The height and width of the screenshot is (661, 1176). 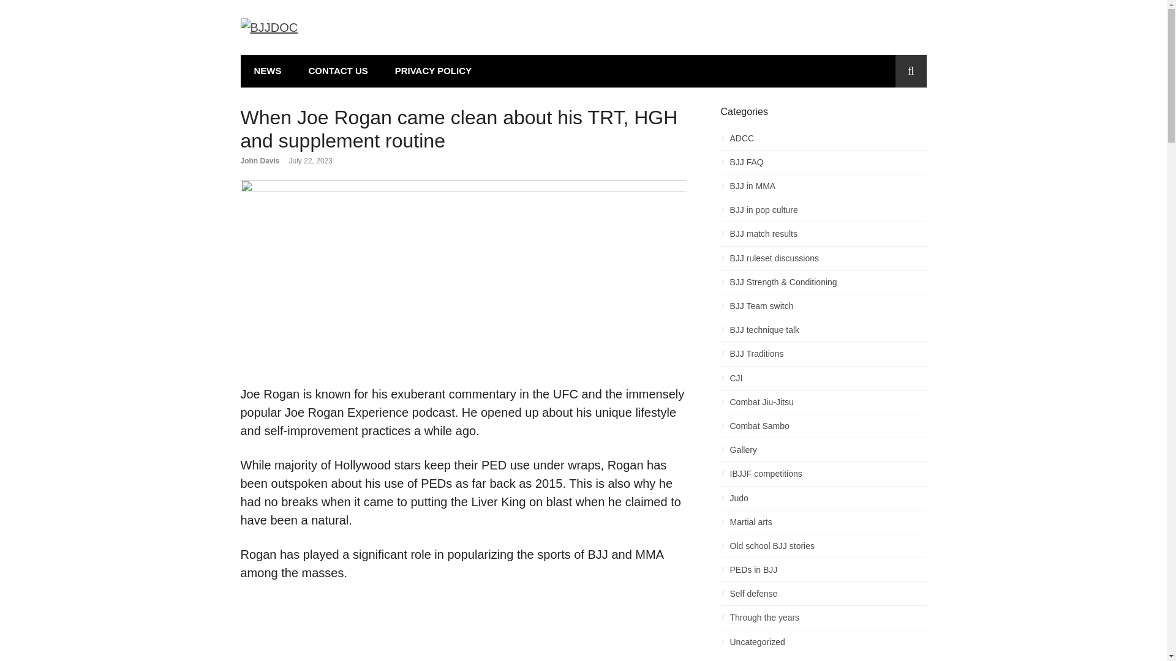 What do you see at coordinates (823, 476) in the screenshot?
I see `IBJJF competitions` at bounding box center [823, 476].